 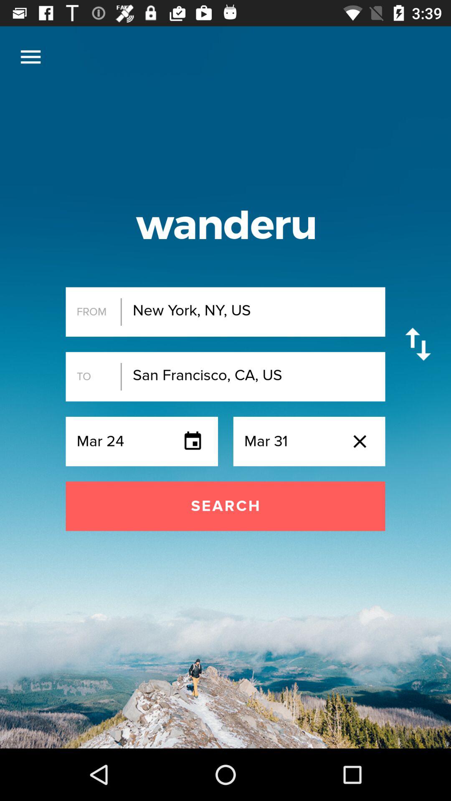 What do you see at coordinates (225, 506) in the screenshot?
I see `scroll to the search icon` at bounding box center [225, 506].